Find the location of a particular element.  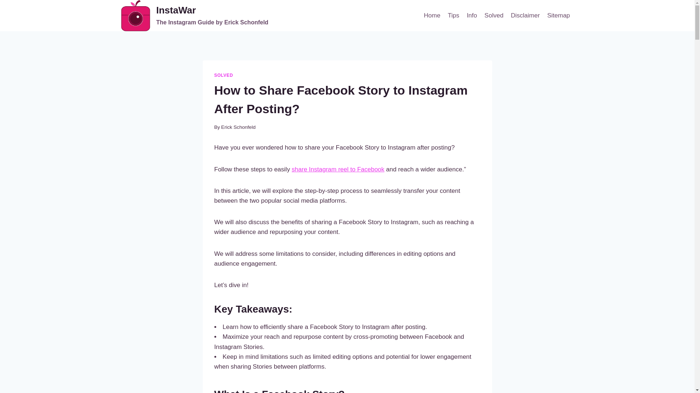

Erick Schonfeld is located at coordinates (238, 127).